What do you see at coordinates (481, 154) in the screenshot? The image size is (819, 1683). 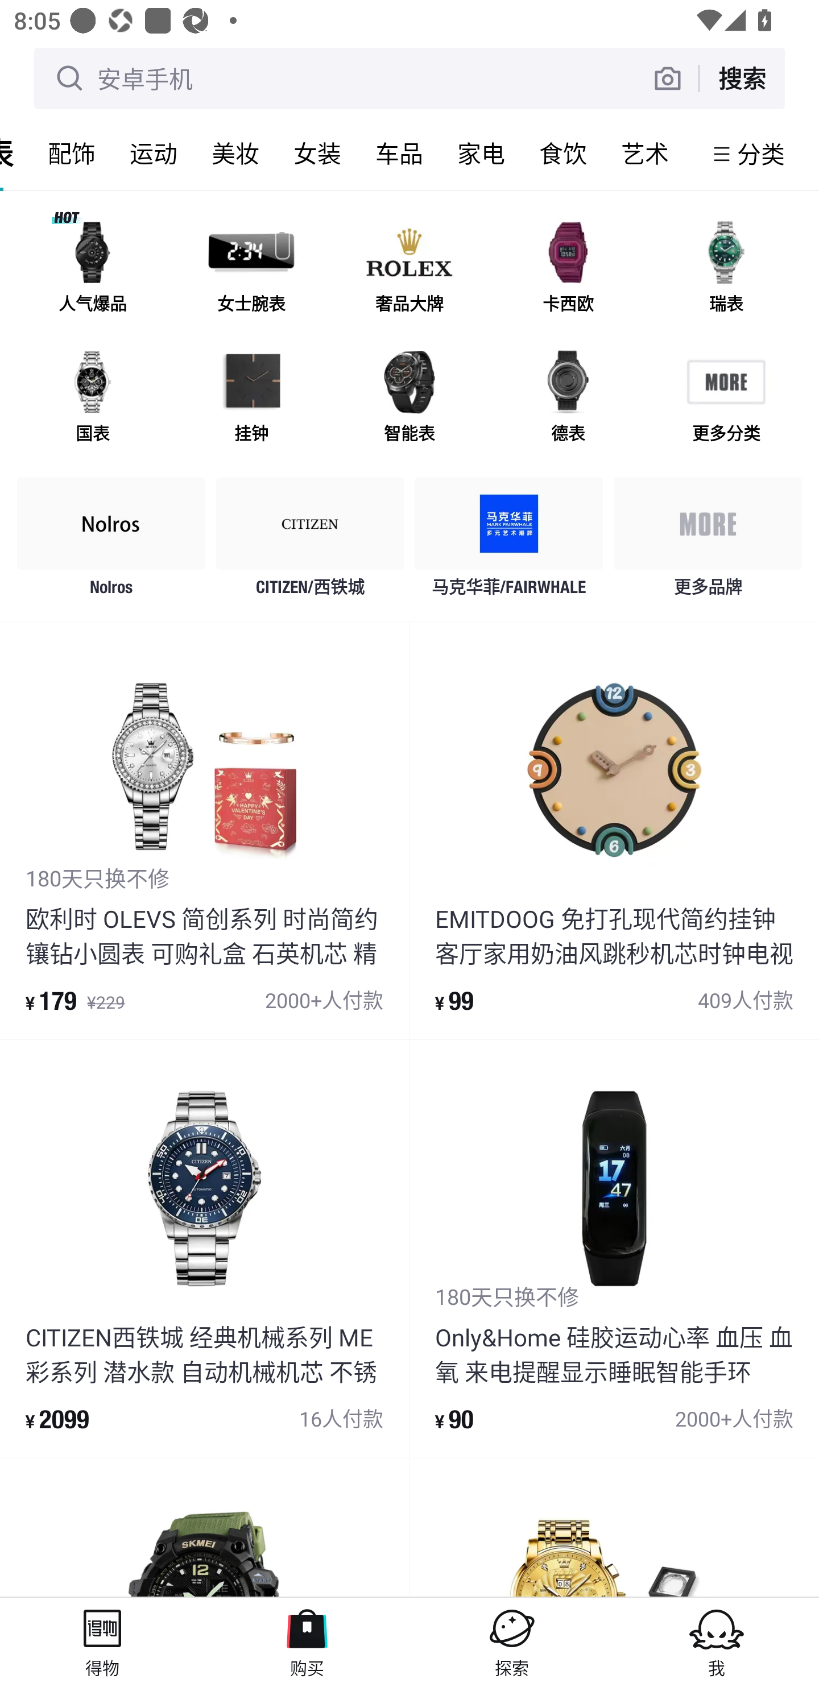 I see `家电` at bounding box center [481, 154].